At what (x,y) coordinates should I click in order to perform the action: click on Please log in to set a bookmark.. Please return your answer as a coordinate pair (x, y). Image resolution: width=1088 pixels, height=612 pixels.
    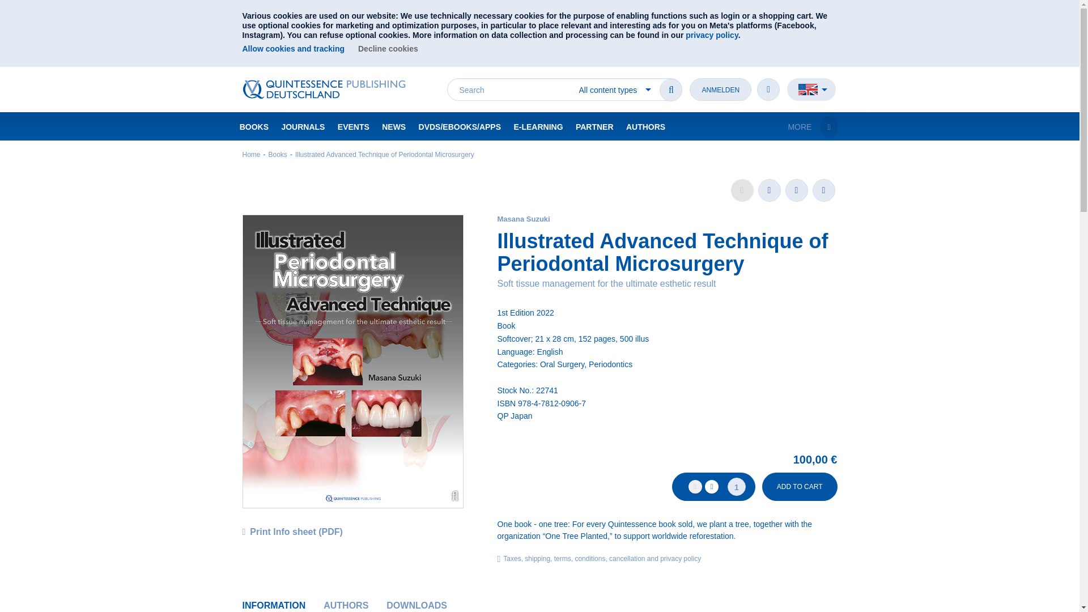
    Looking at the image, I should click on (742, 190).